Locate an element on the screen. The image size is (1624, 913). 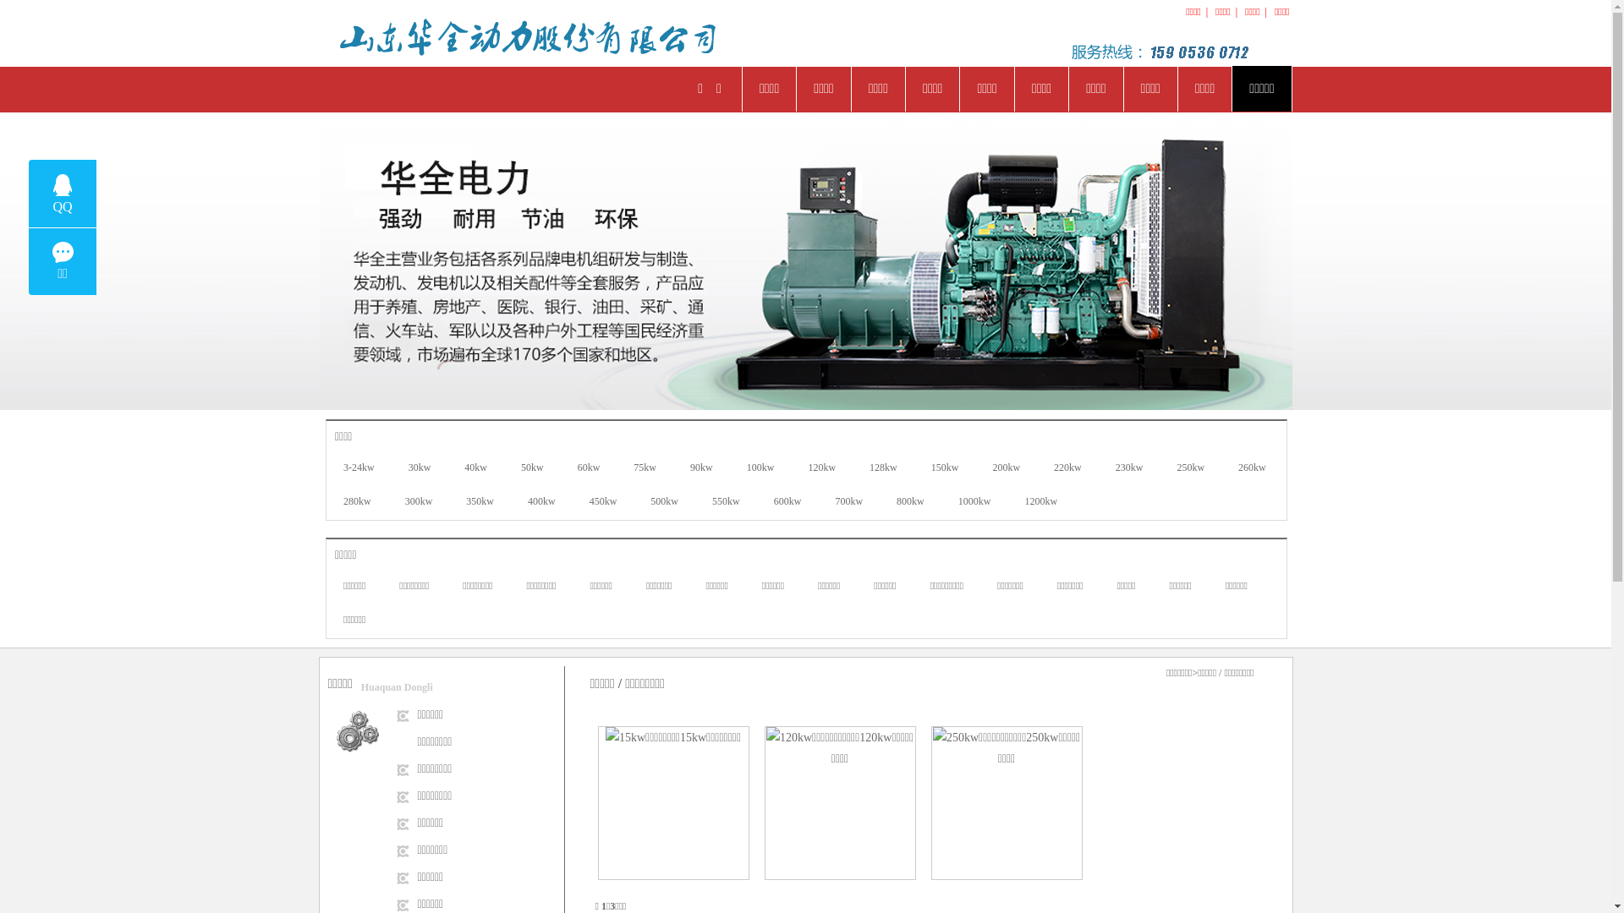
260kw is located at coordinates (1252, 468).